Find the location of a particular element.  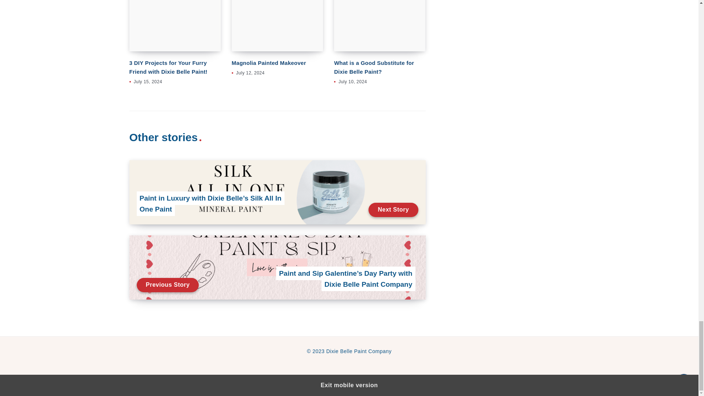

What is a Good Substitute for Dixie Belle Paint? is located at coordinates (379, 26).